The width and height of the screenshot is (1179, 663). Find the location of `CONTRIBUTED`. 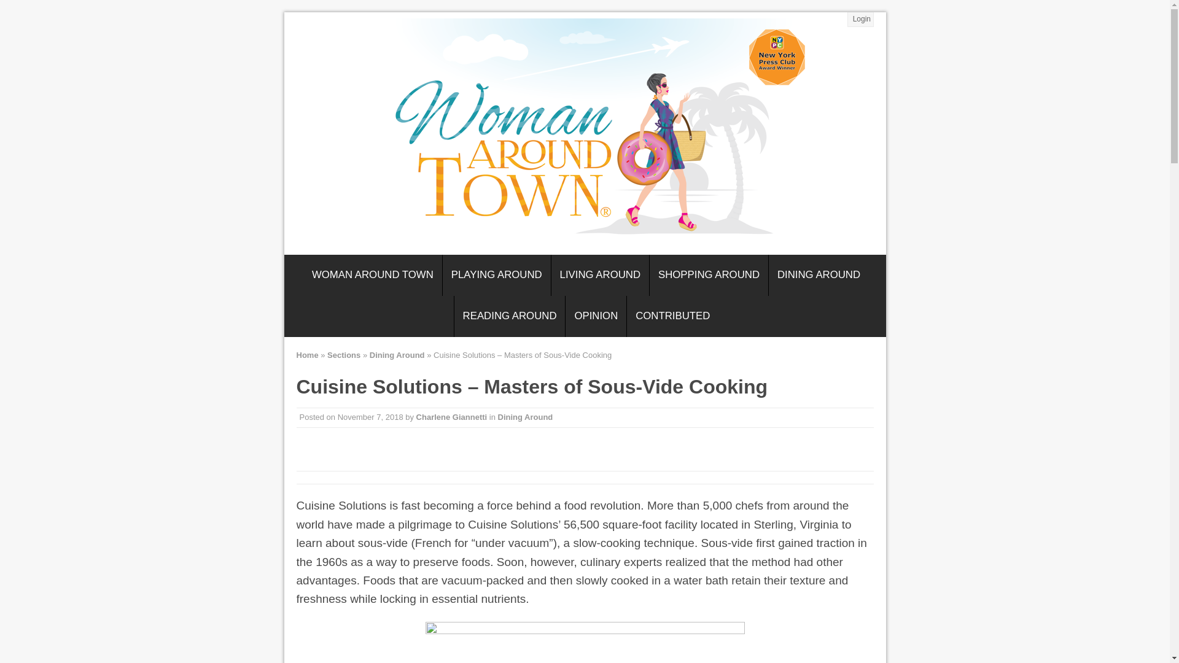

CONTRIBUTED is located at coordinates (672, 316).